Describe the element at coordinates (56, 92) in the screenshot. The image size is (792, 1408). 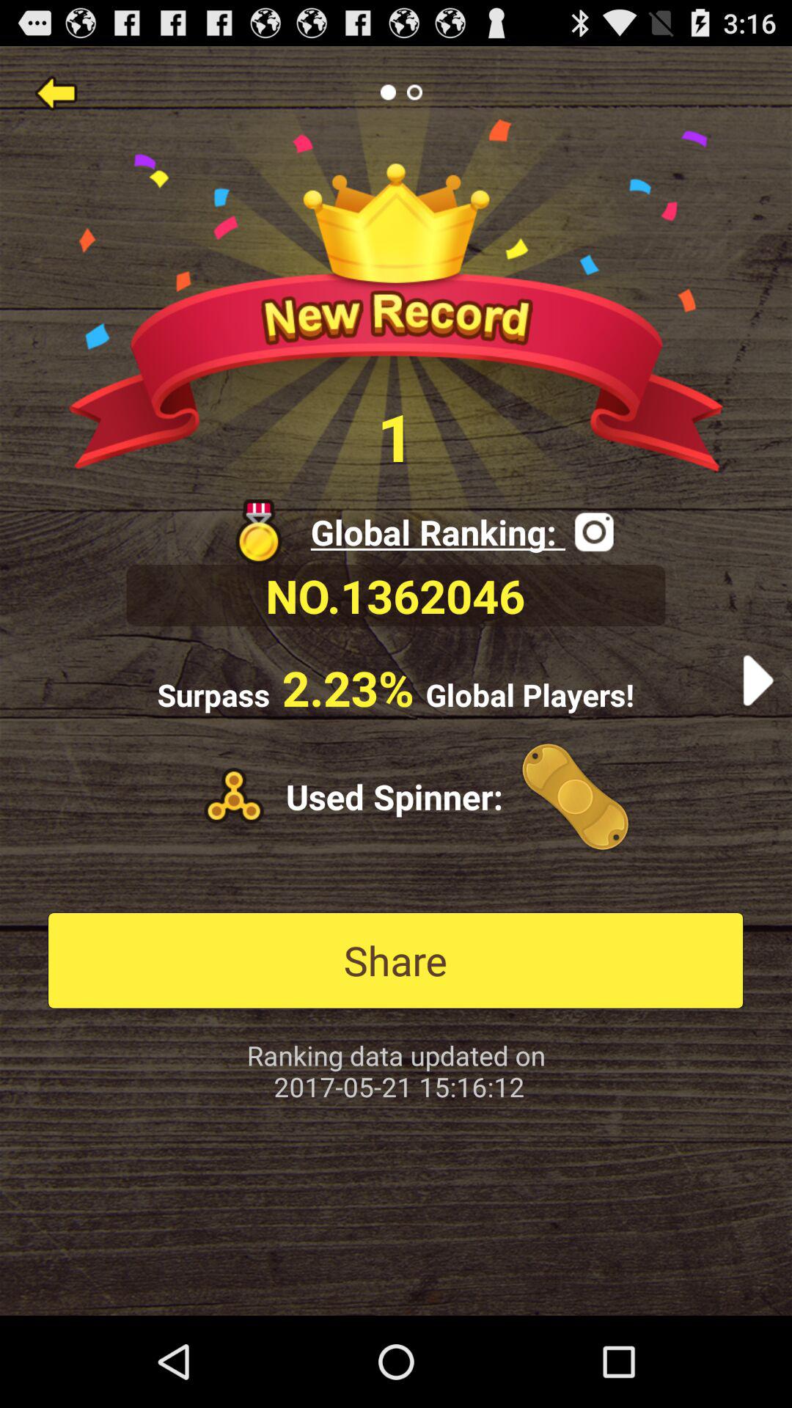
I see `go to previous` at that location.